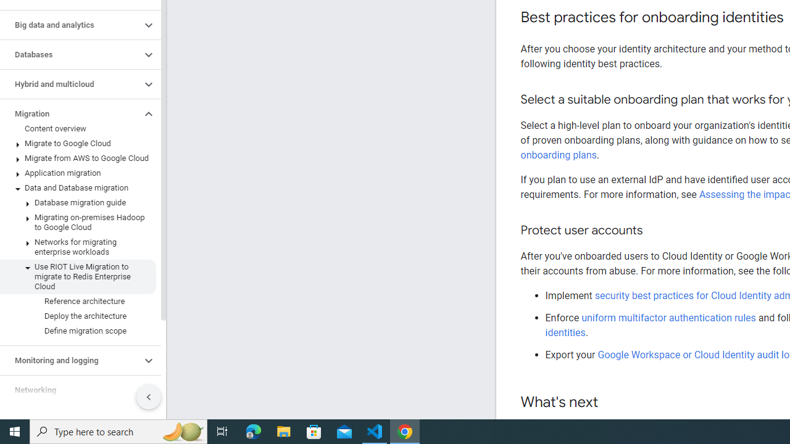 Image resolution: width=790 pixels, height=444 pixels. Describe the element at coordinates (78, 316) in the screenshot. I see `Deploy the architecture` at that location.